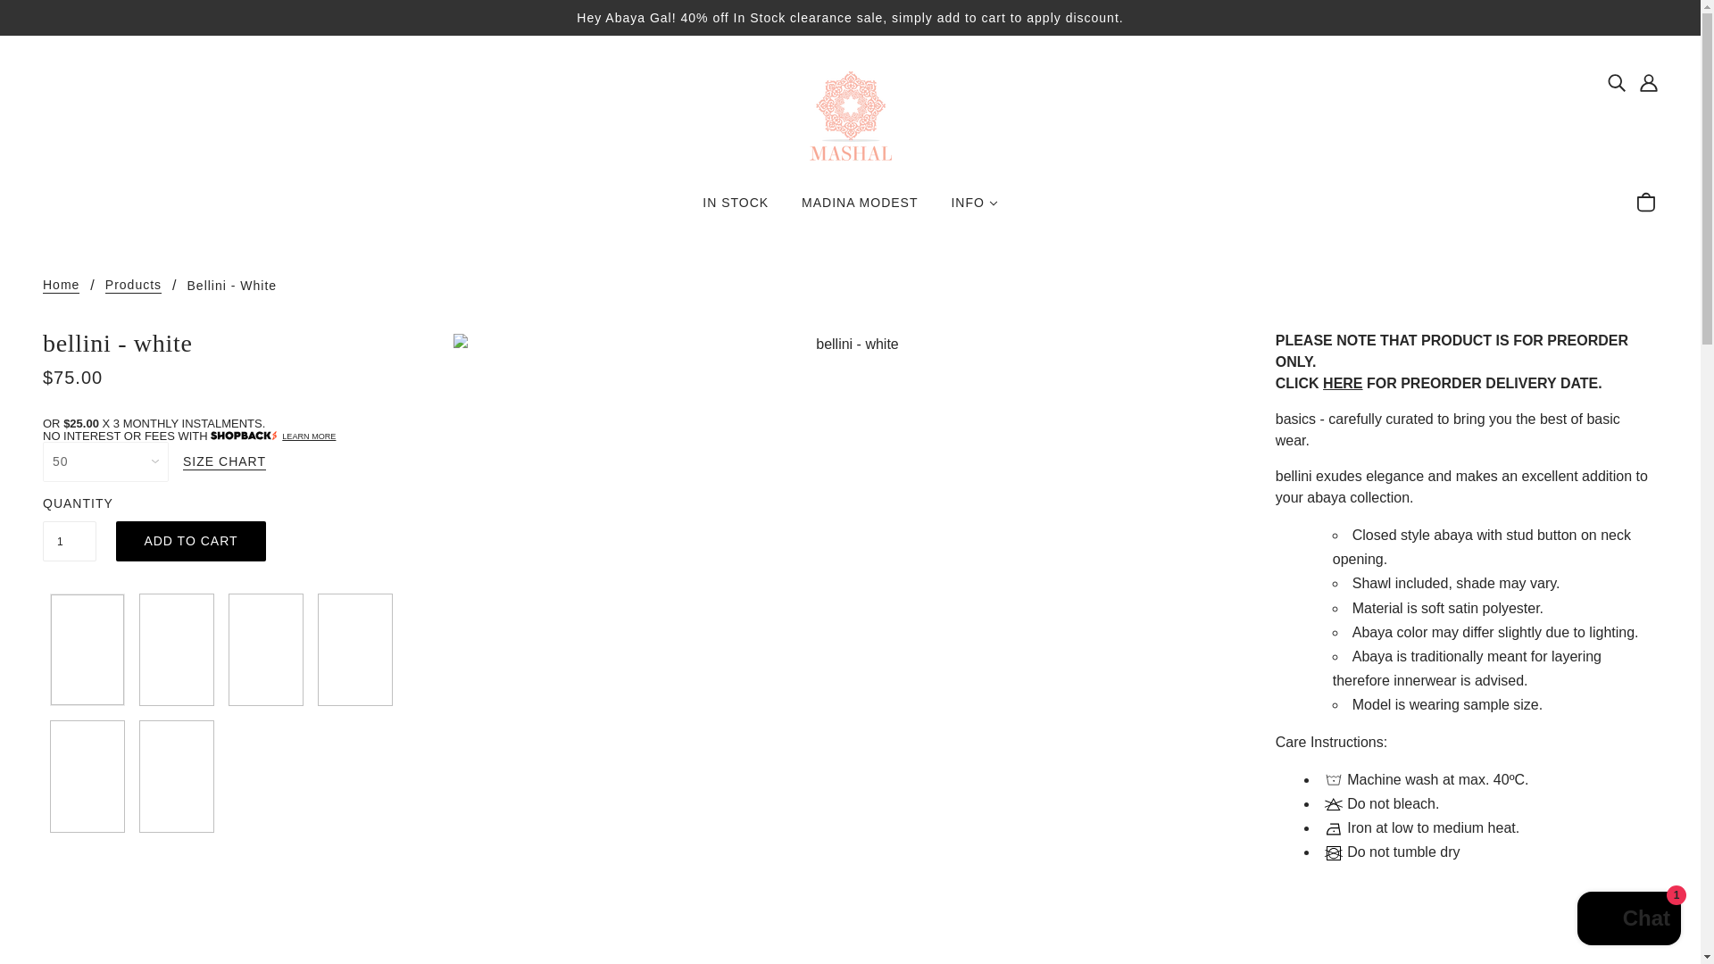  Describe the element at coordinates (973, 209) in the screenshot. I see `INFO` at that location.